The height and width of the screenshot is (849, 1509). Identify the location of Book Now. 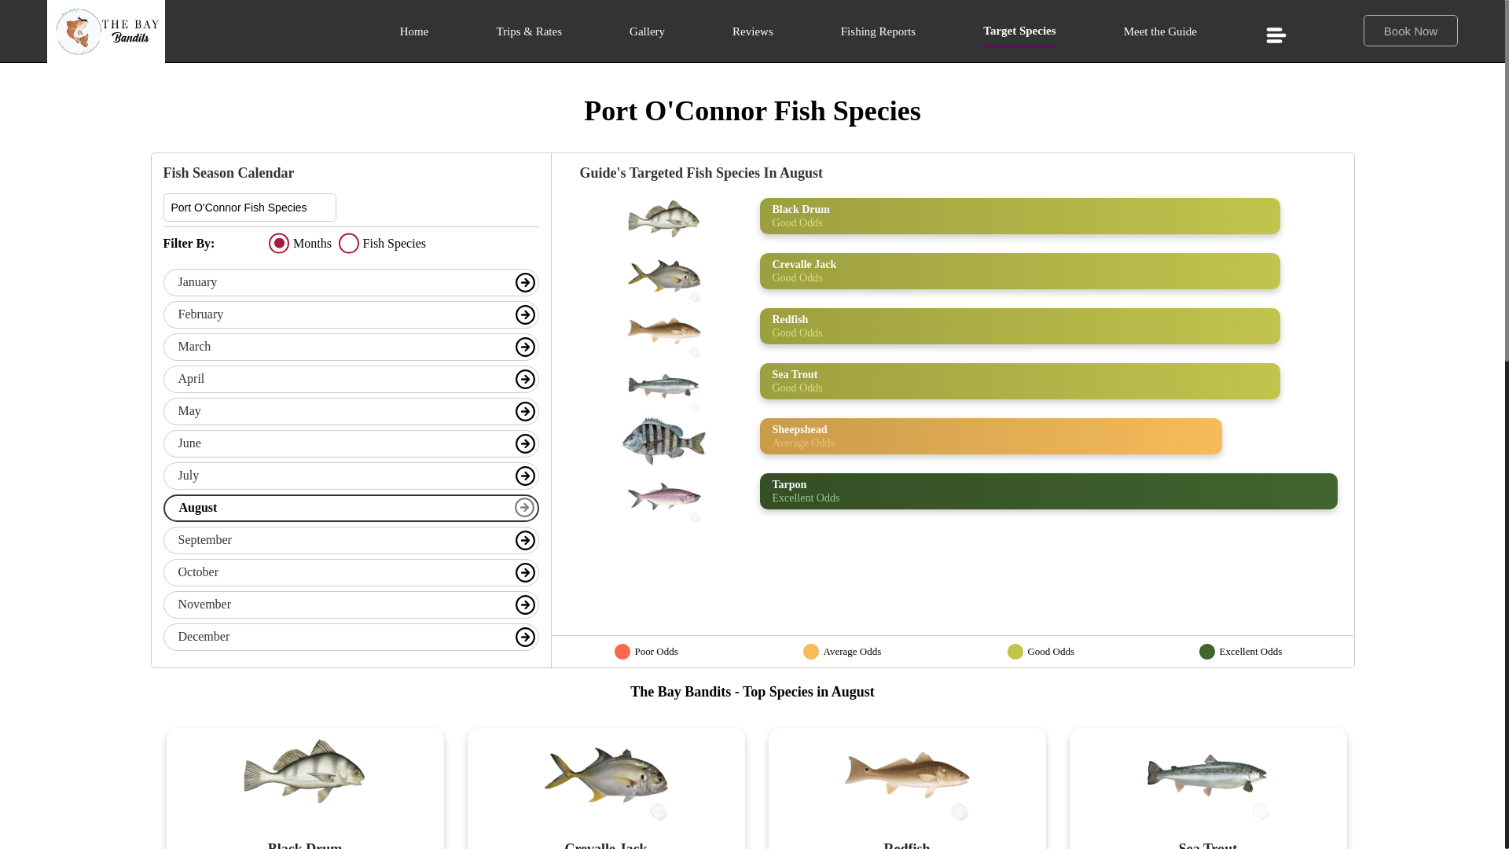
(1406, 35).